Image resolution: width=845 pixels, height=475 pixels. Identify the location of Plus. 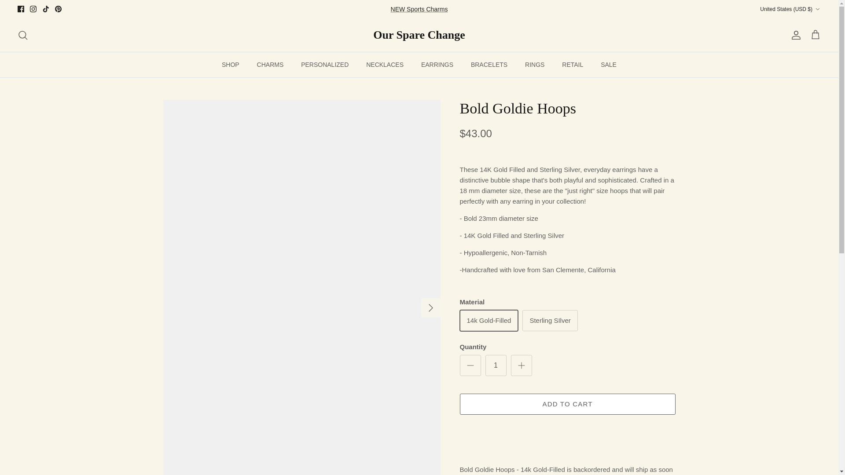
(521, 365).